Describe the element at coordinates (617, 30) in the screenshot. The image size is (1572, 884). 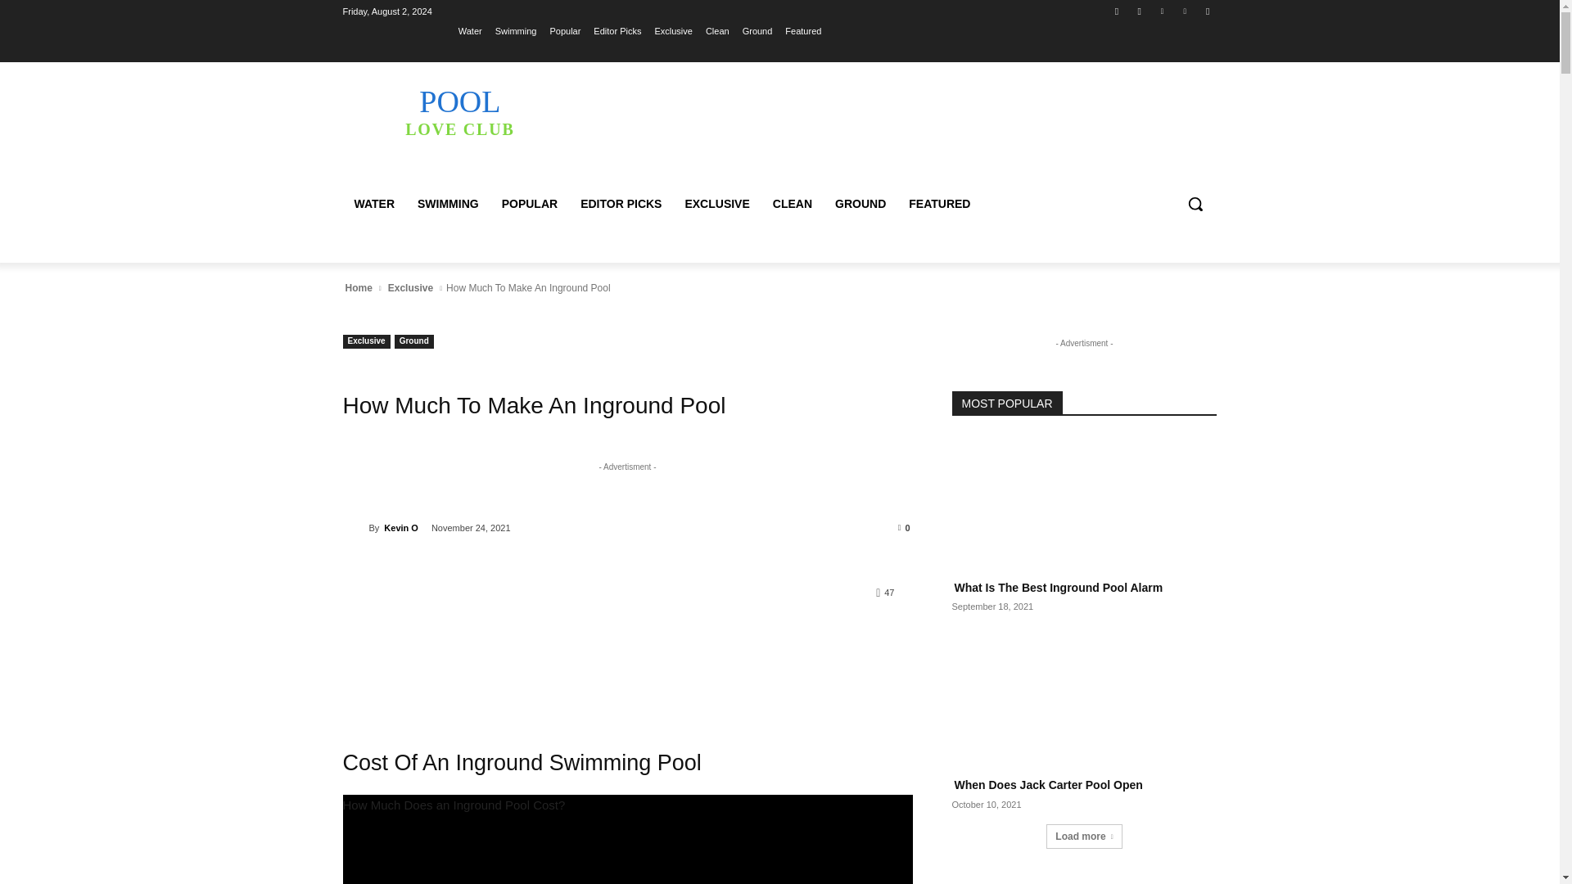
I see `Editor Picks` at that location.